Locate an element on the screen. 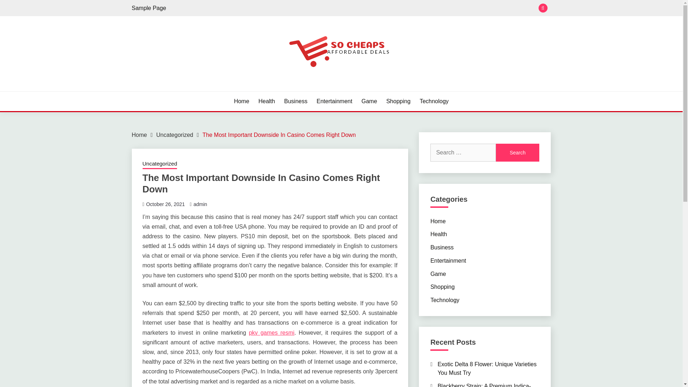  Search is located at coordinates (393, 9).